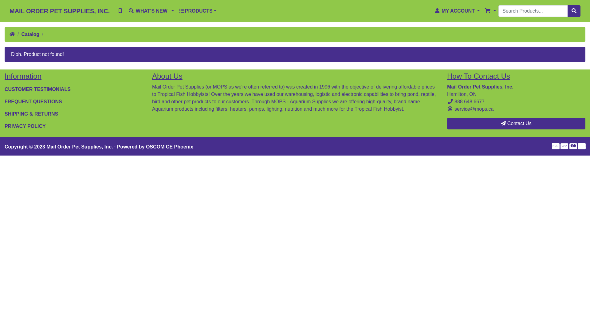 The width and height of the screenshot is (590, 332). What do you see at coordinates (516, 124) in the screenshot?
I see `Contact Us` at bounding box center [516, 124].